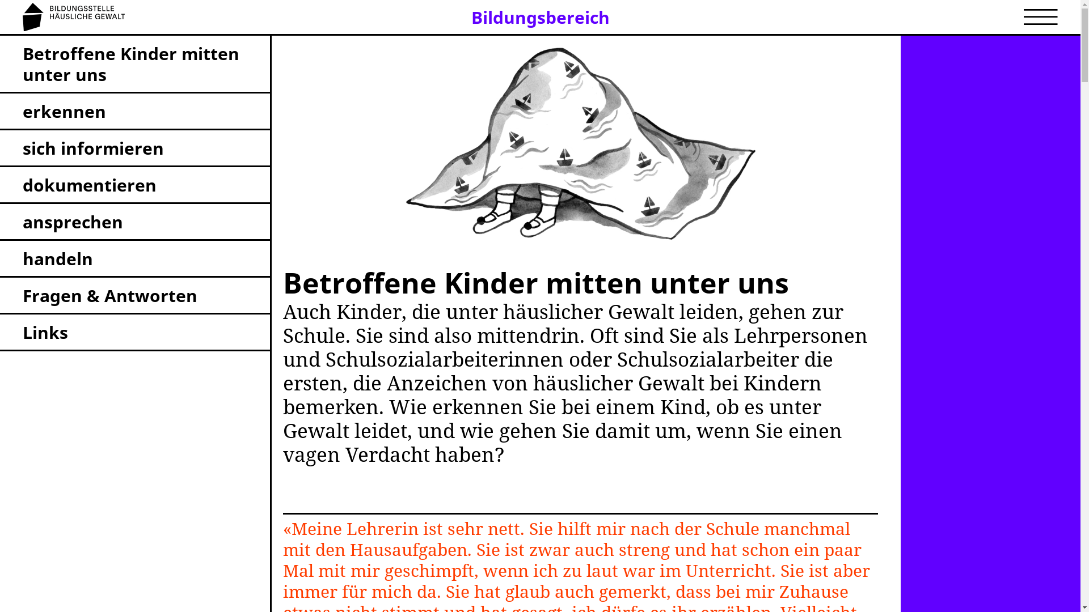 This screenshot has height=612, width=1089. Describe the element at coordinates (135, 186) in the screenshot. I see `dokumentieren` at that location.